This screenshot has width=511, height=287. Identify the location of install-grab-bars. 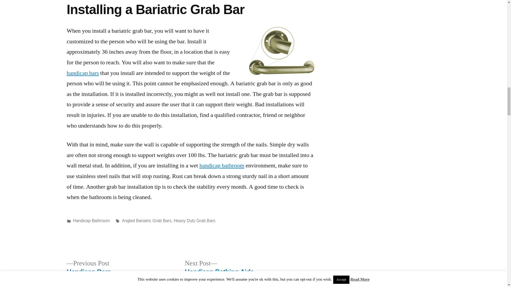
(194, 221).